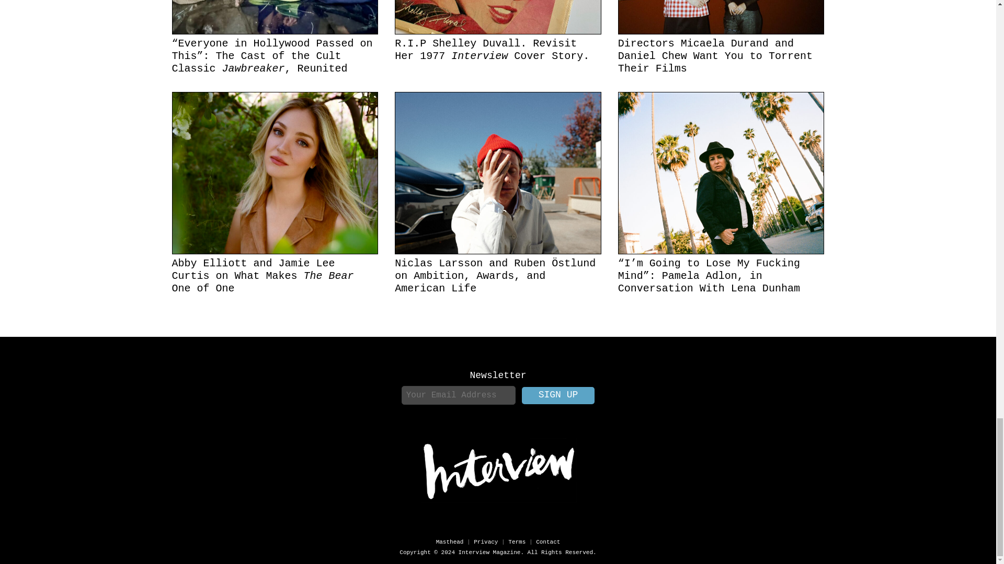 This screenshot has height=564, width=1004. I want to click on Sign up, so click(558, 395).